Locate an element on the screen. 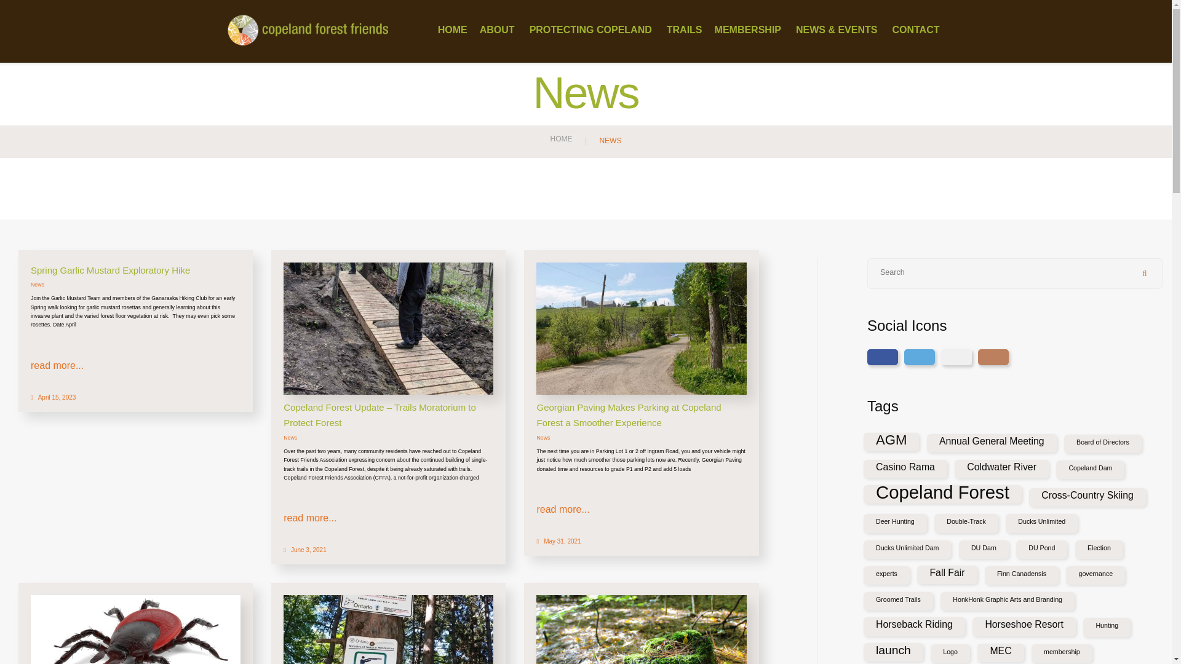 Image resolution: width=1181 pixels, height=664 pixels. Flickr is located at coordinates (956, 357).